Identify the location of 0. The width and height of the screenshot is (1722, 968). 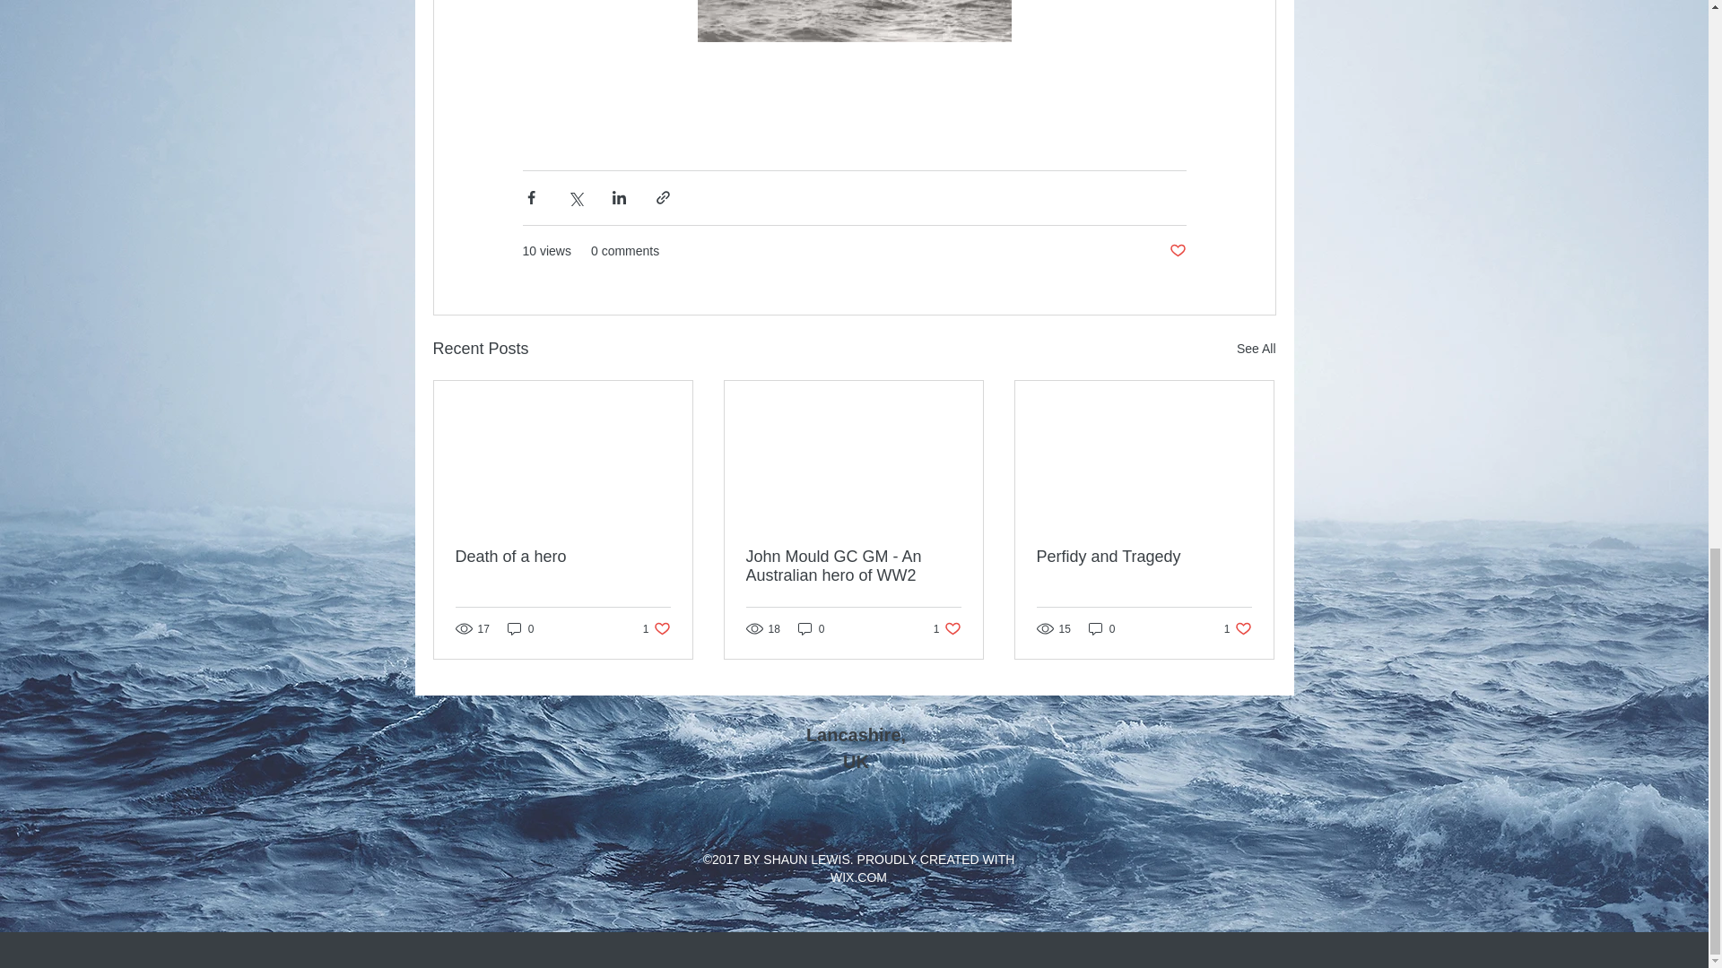
(947, 628).